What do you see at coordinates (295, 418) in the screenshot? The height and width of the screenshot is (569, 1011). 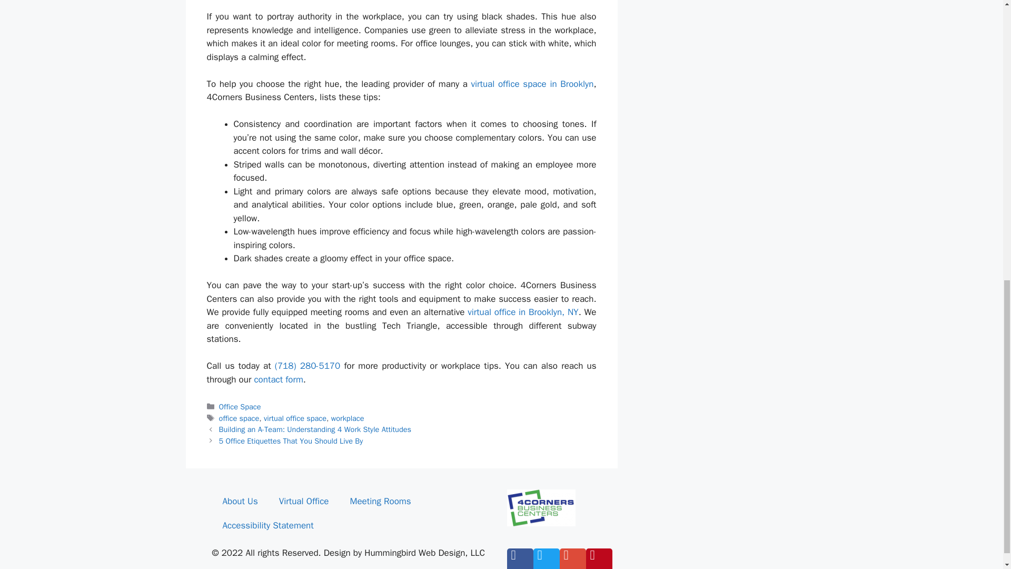 I see `virtual office space` at bounding box center [295, 418].